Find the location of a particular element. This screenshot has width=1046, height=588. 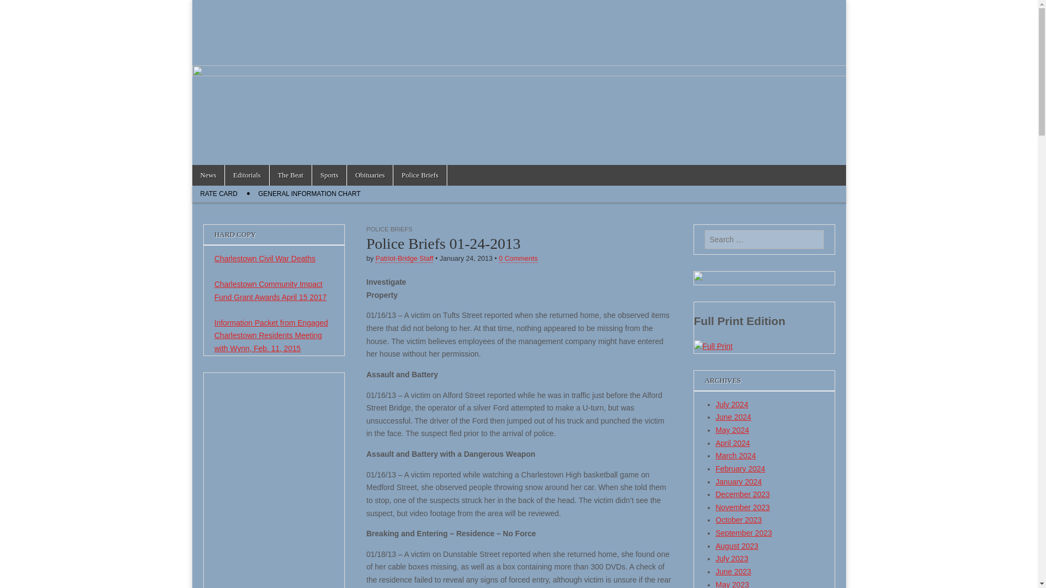

Police Briefs is located at coordinates (419, 175).